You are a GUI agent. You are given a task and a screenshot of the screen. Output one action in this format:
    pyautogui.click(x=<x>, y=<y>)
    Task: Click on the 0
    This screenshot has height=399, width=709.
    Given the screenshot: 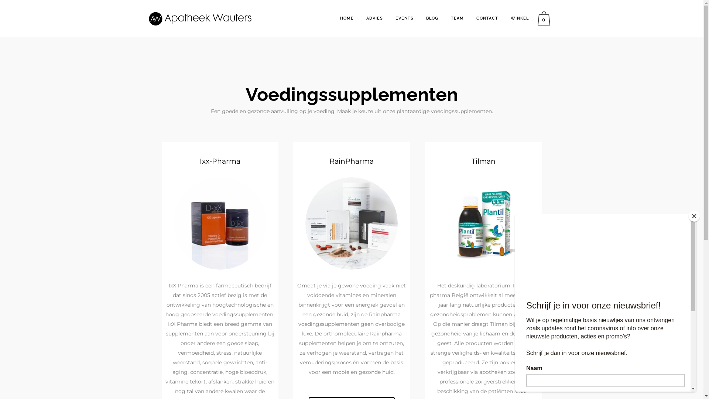 What is the action you would take?
    pyautogui.click(x=546, y=18)
    